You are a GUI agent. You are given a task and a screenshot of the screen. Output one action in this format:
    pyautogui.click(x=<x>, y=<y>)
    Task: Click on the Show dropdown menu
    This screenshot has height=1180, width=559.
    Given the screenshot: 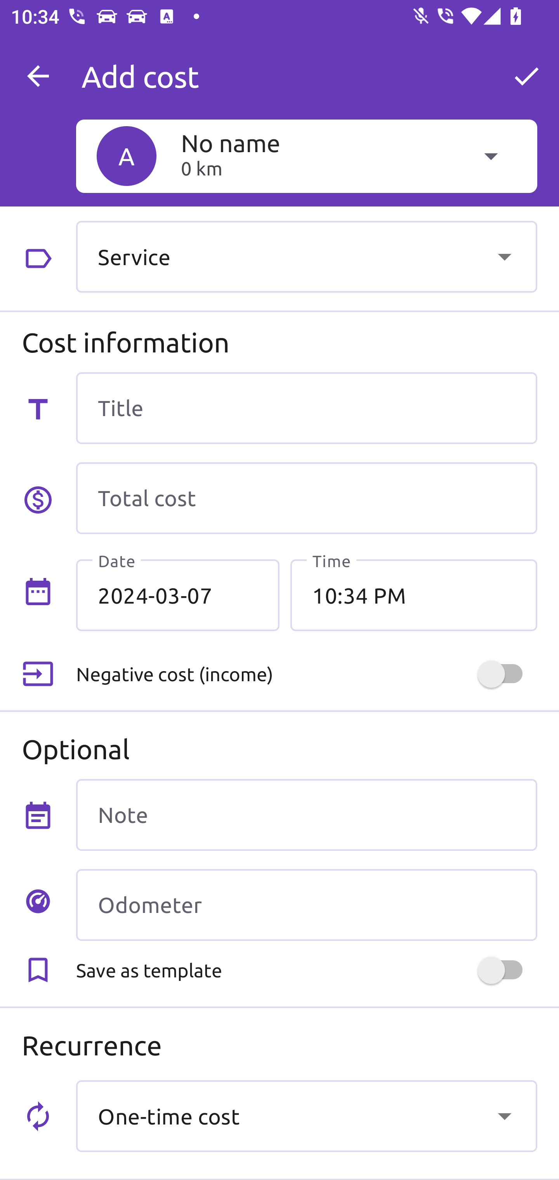 What is the action you would take?
    pyautogui.click(x=504, y=256)
    